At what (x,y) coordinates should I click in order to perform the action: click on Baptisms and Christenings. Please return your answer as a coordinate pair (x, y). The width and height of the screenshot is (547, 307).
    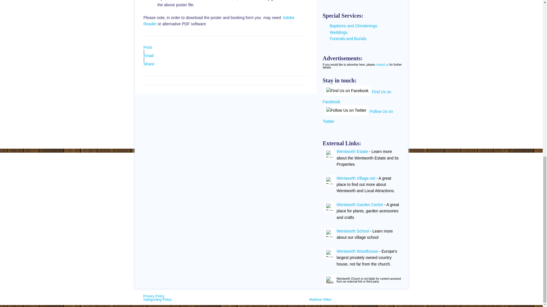
    Looking at the image, I should click on (353, 26).